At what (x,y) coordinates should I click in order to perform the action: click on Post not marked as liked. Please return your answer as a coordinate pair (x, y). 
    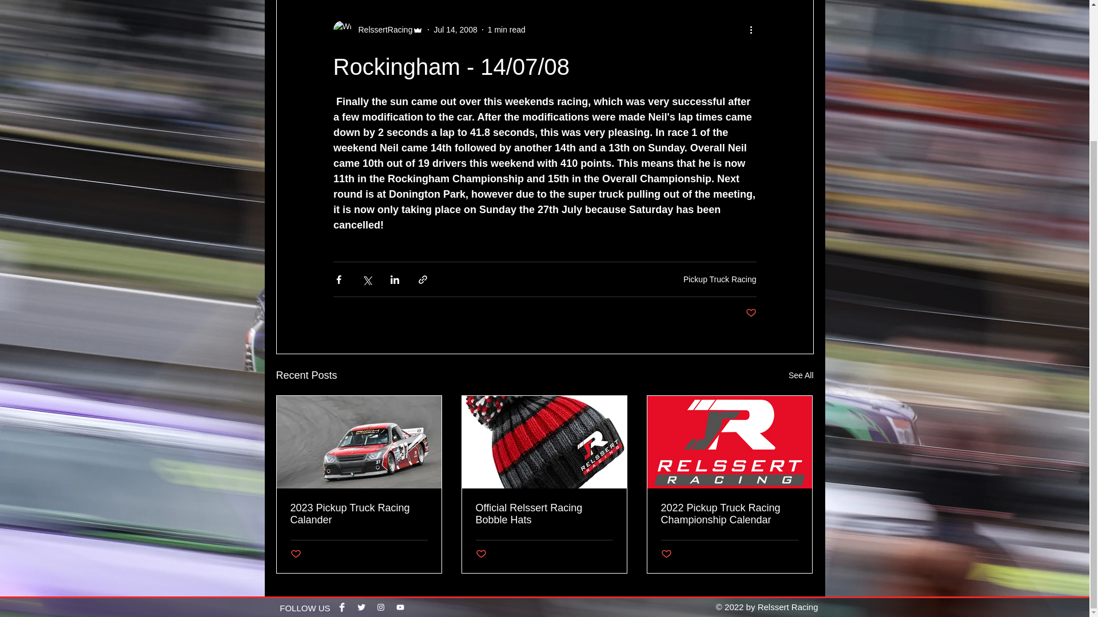
    Looking at the image, I should click on (480, 554).